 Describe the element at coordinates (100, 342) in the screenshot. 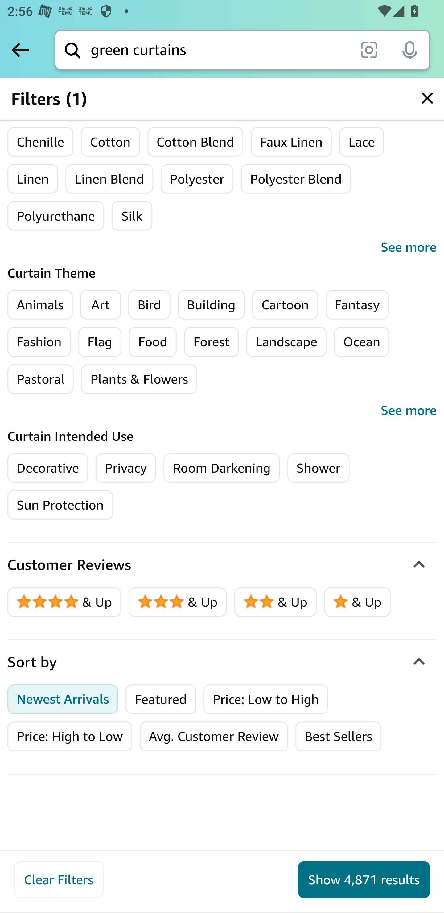

I see `Flag` at that location.